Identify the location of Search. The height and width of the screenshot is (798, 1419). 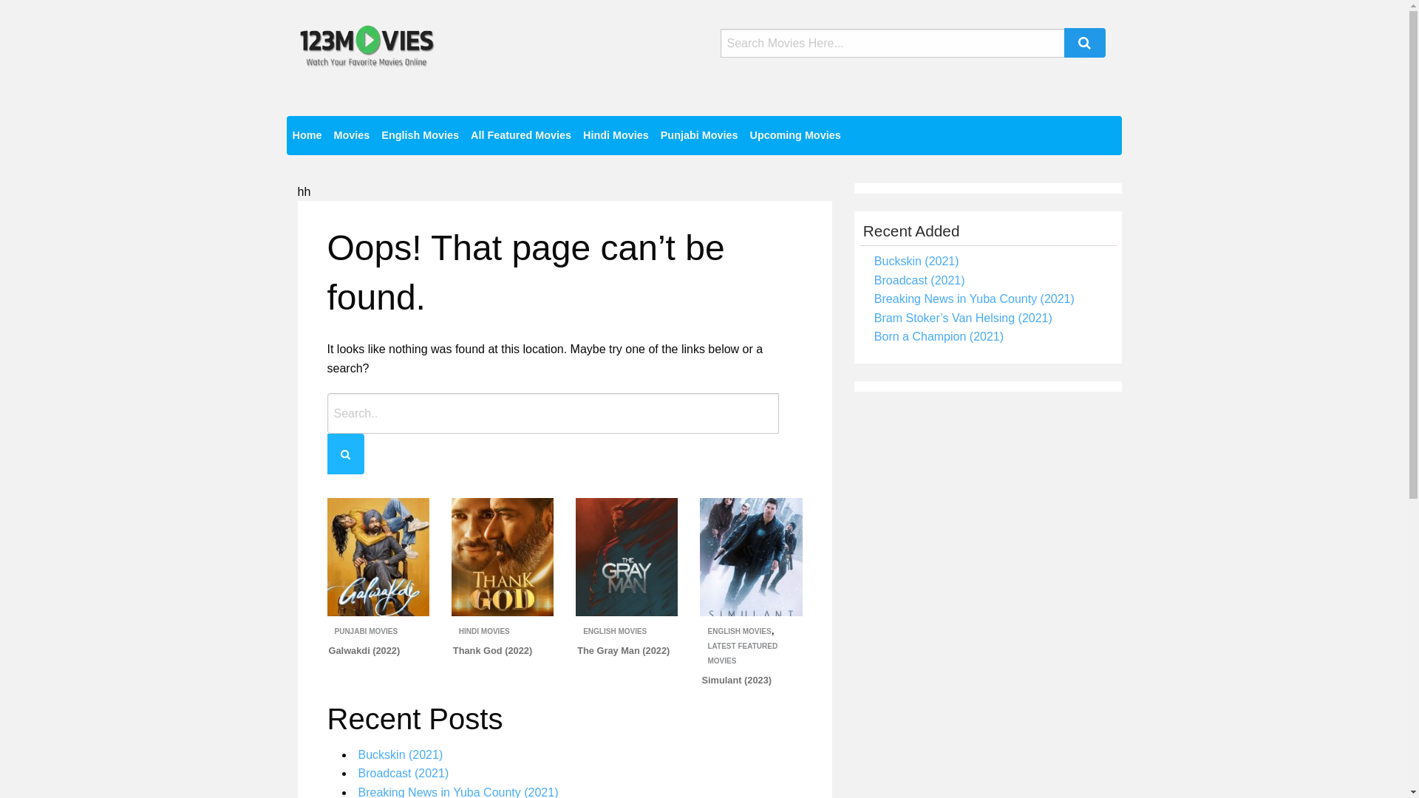
(1085, 43).